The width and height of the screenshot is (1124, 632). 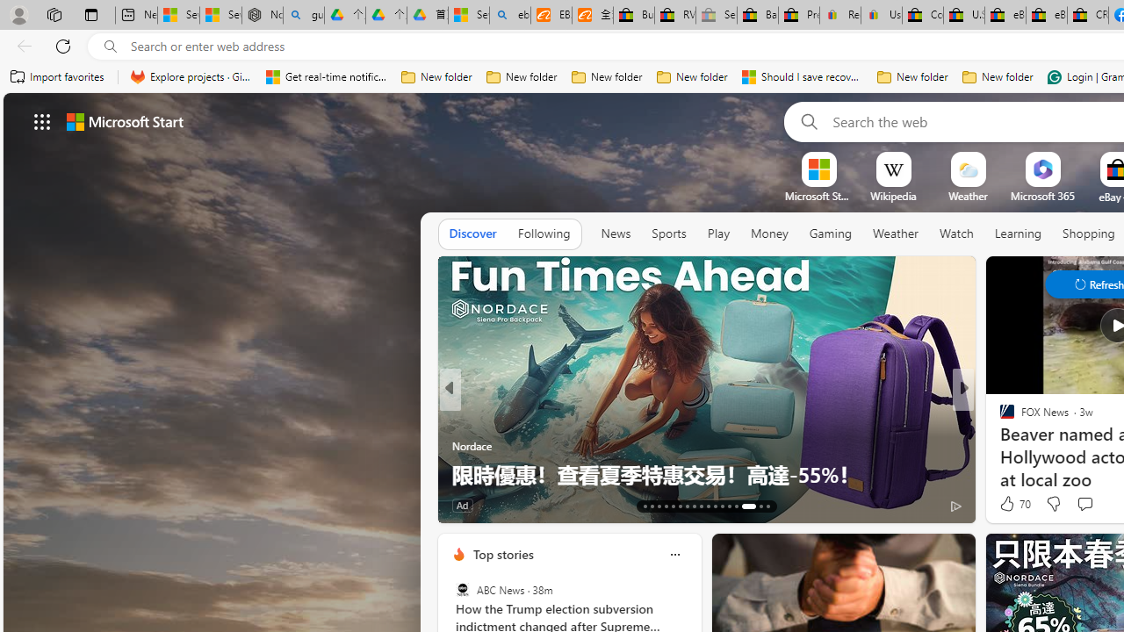 What do you see at coordinates (633, 16) in the screenshot?
I see `Buy Auto Parts & Accessories | eBay` at bounding box center [633, 16].